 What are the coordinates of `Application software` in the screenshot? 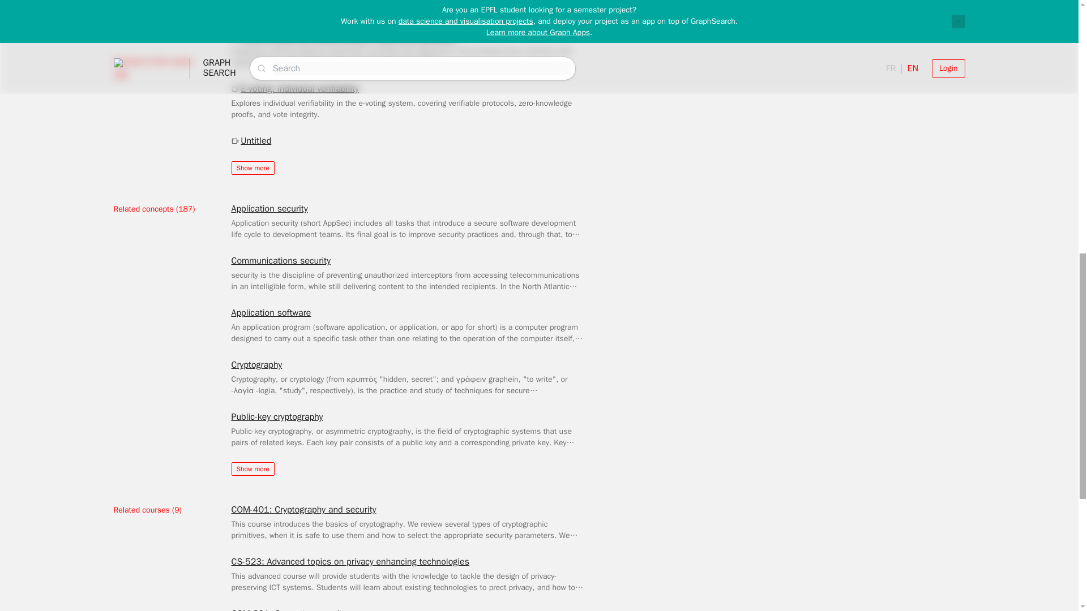 It's located at (271, 312).